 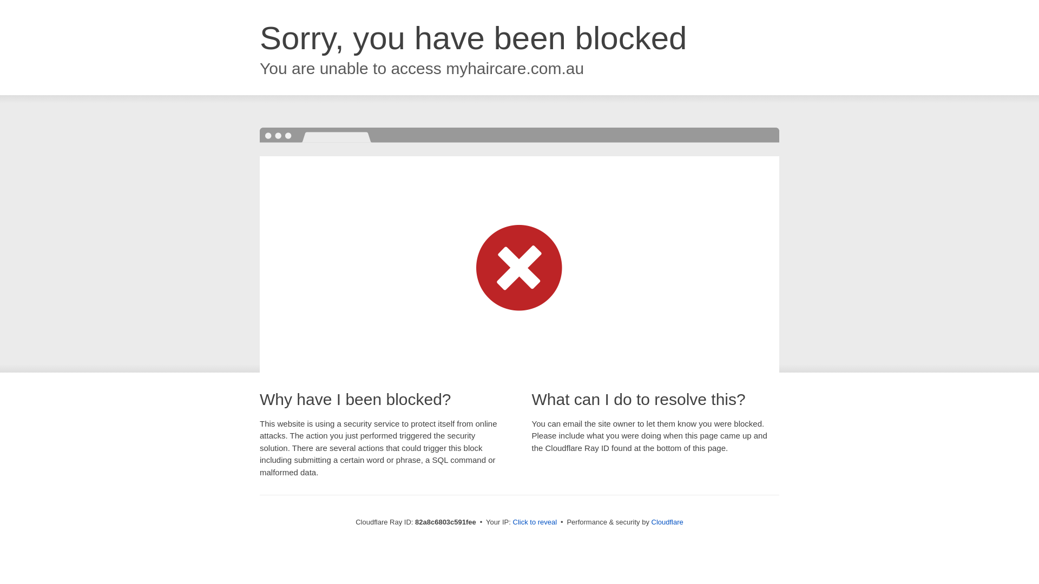 What do you see at coordinates (535, 522) in the screenshot?
I see `Click to reveal` at bounding box center [535, 522].